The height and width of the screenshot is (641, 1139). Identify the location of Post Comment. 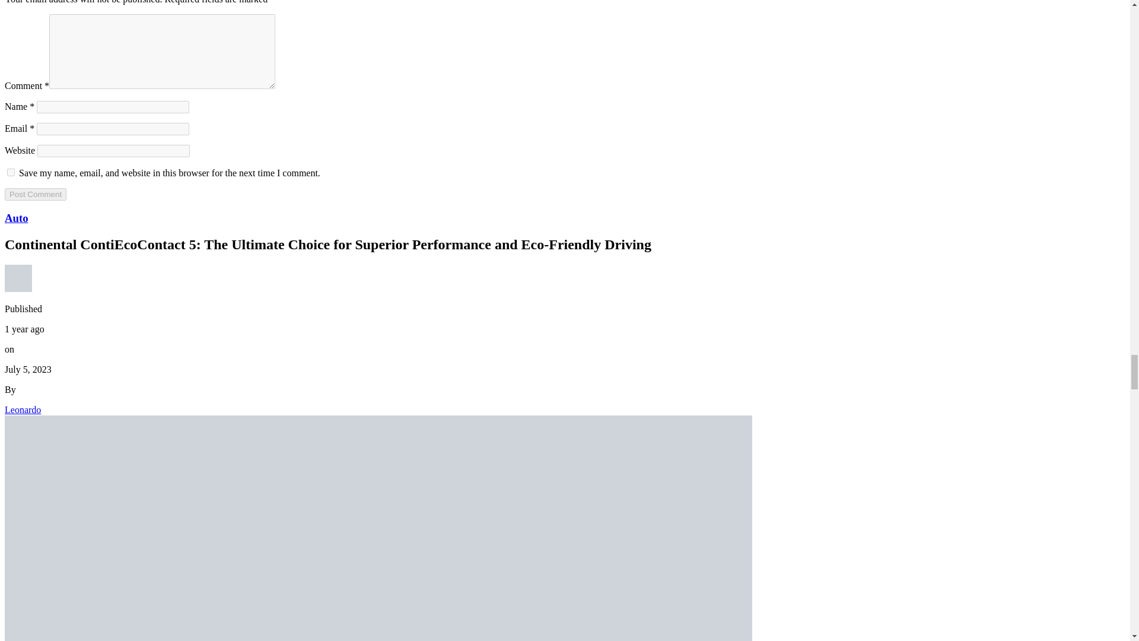
(35, 195).